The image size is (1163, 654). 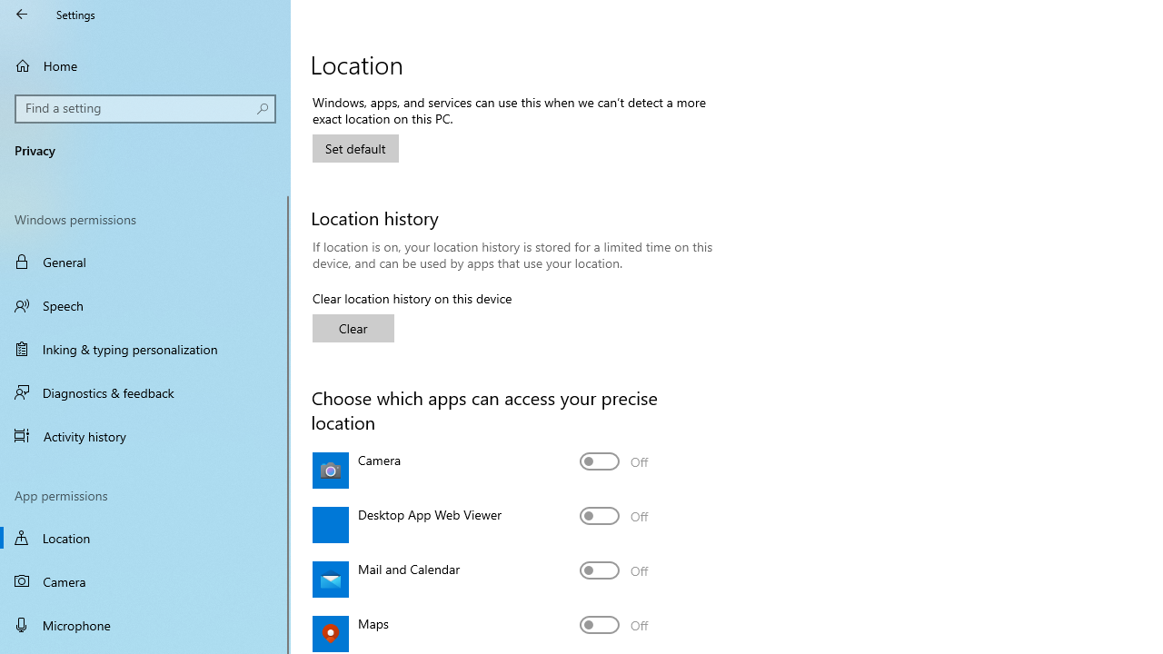 I want to click on Clear, so click(x=353, y=329).